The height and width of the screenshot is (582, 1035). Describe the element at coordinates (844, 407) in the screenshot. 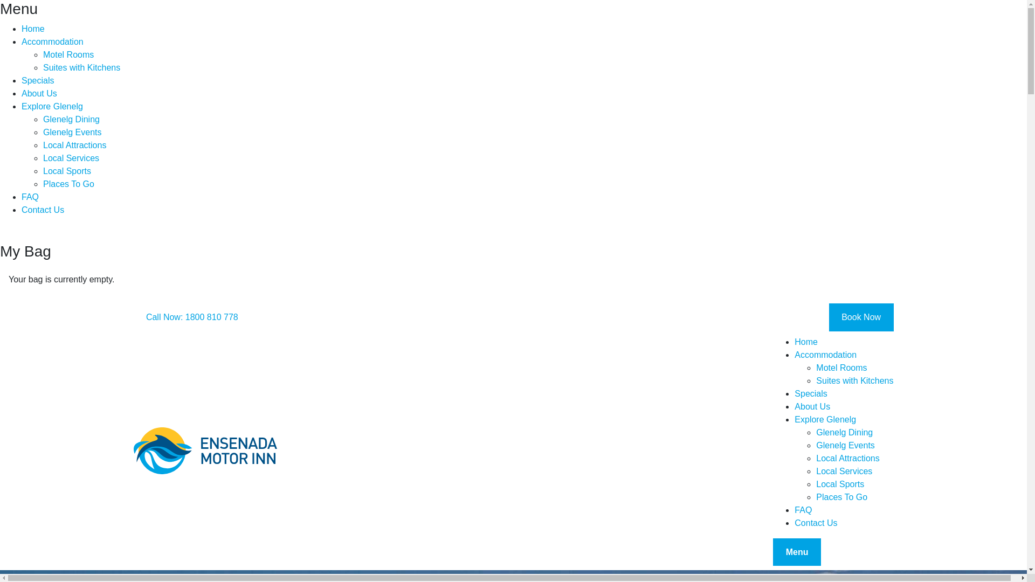

I see `About Us` at that location.